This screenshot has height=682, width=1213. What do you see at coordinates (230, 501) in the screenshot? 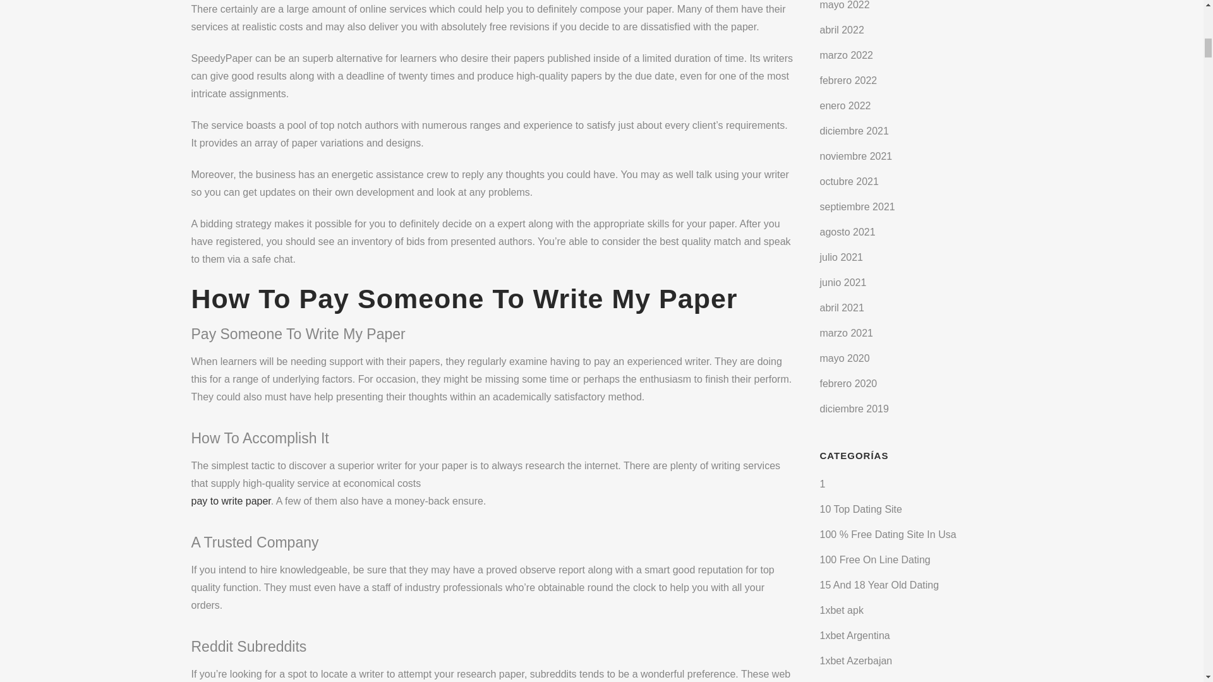
I see `pay to write paper` at bounding box center [230, 501].